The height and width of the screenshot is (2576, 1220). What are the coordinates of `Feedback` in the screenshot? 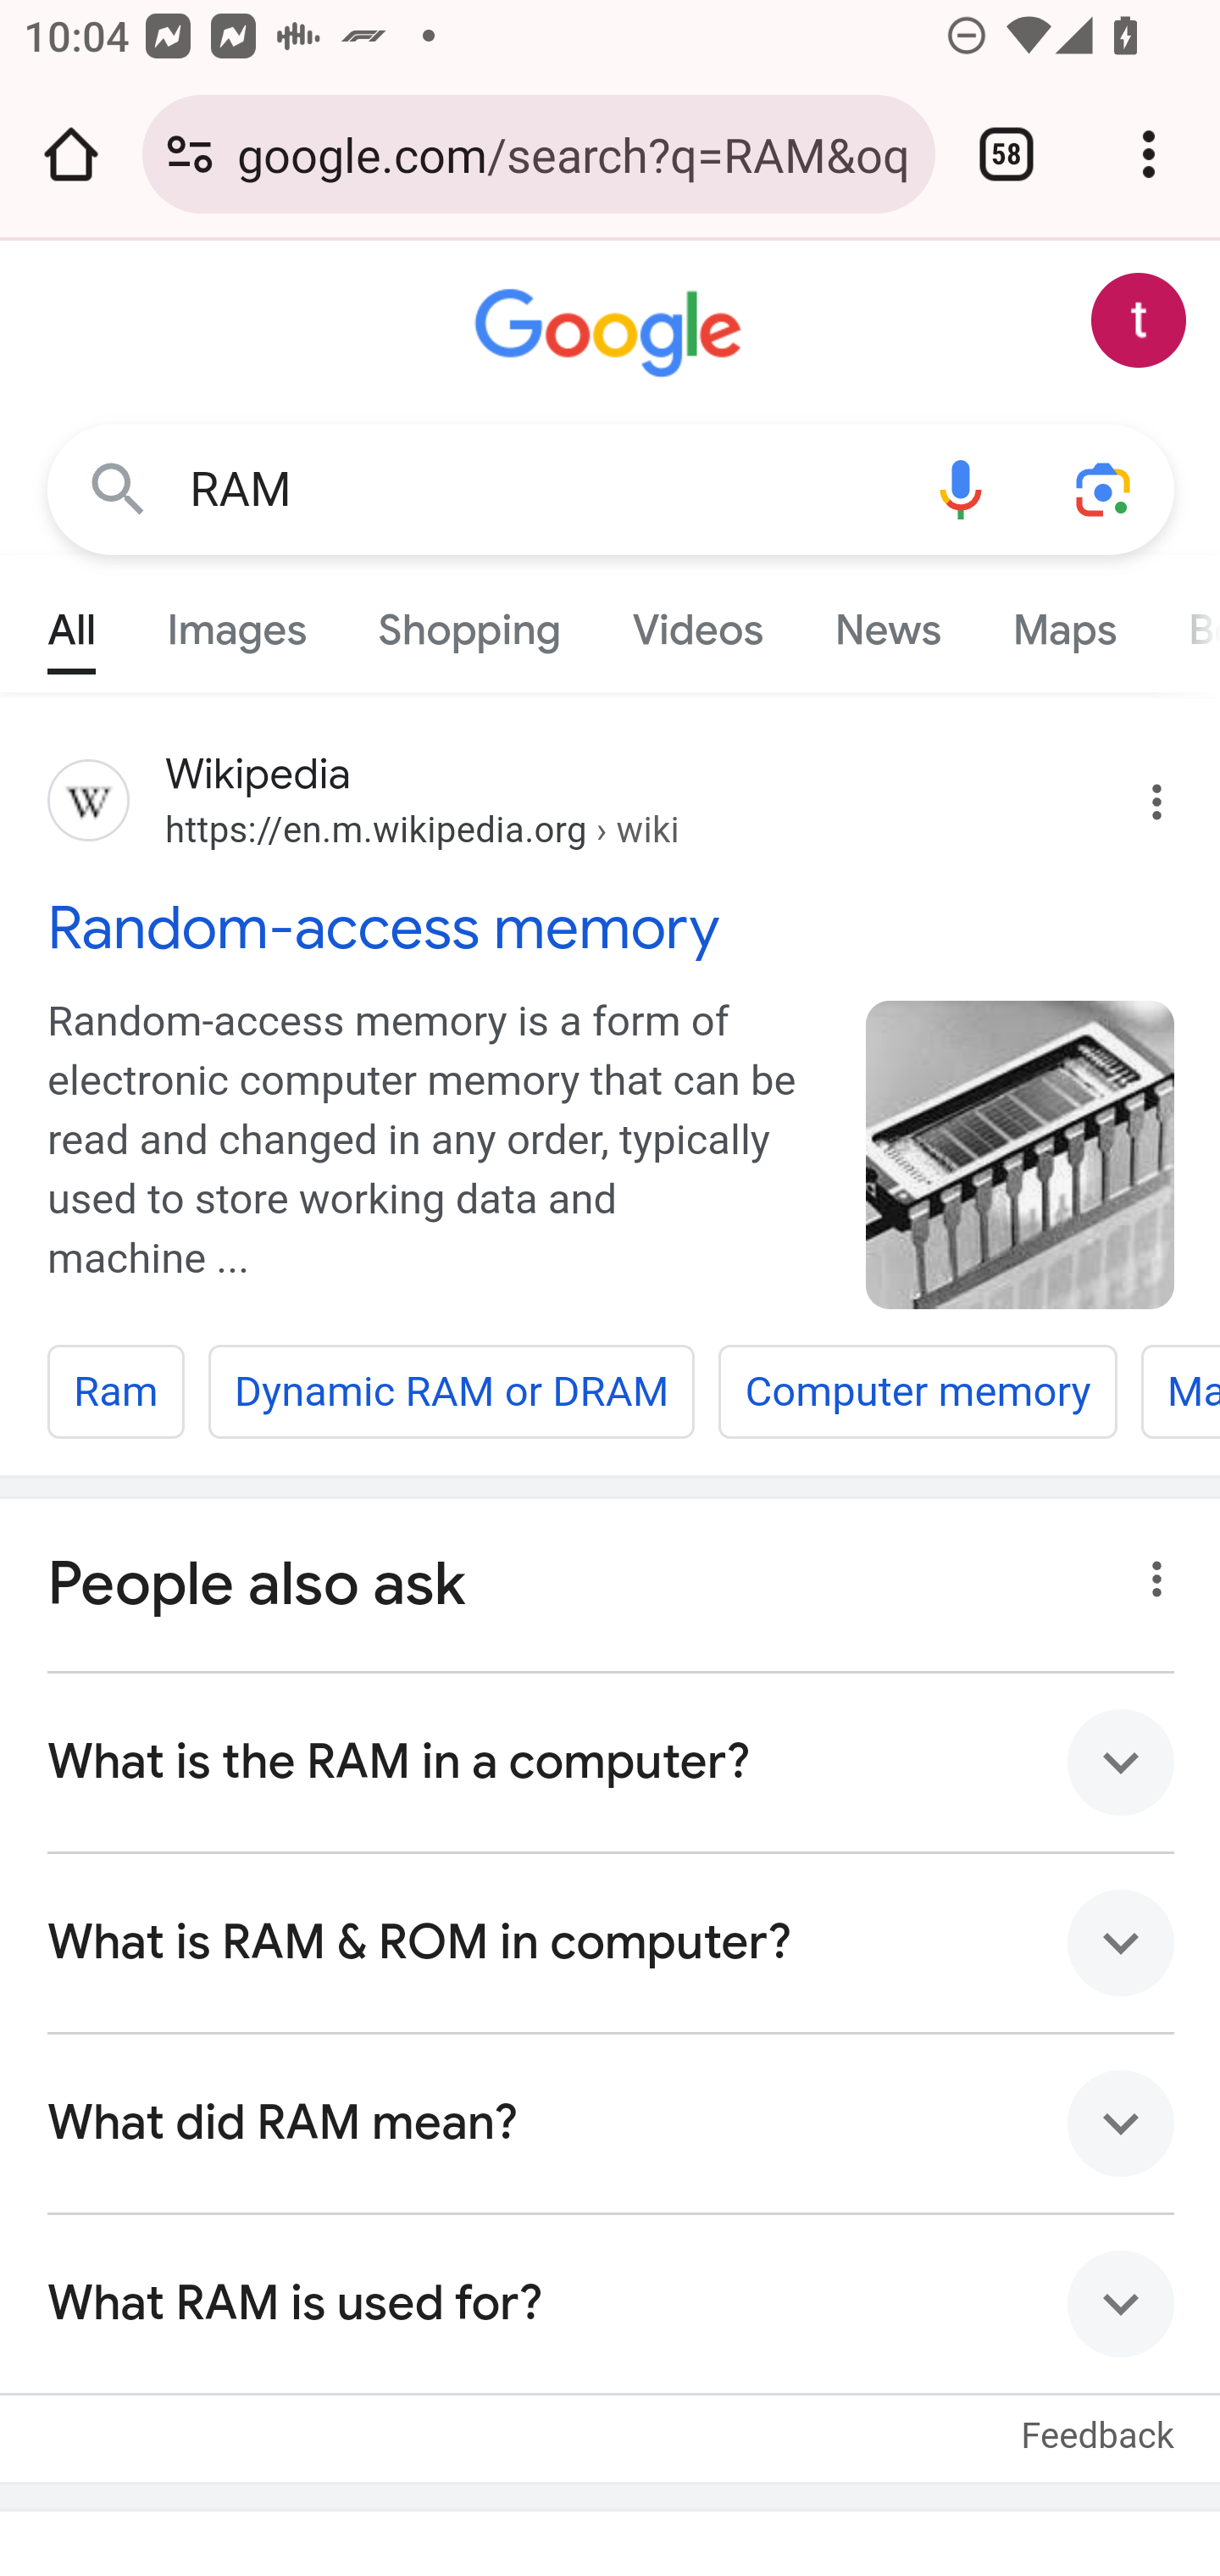 It's located at (1098, 2418).